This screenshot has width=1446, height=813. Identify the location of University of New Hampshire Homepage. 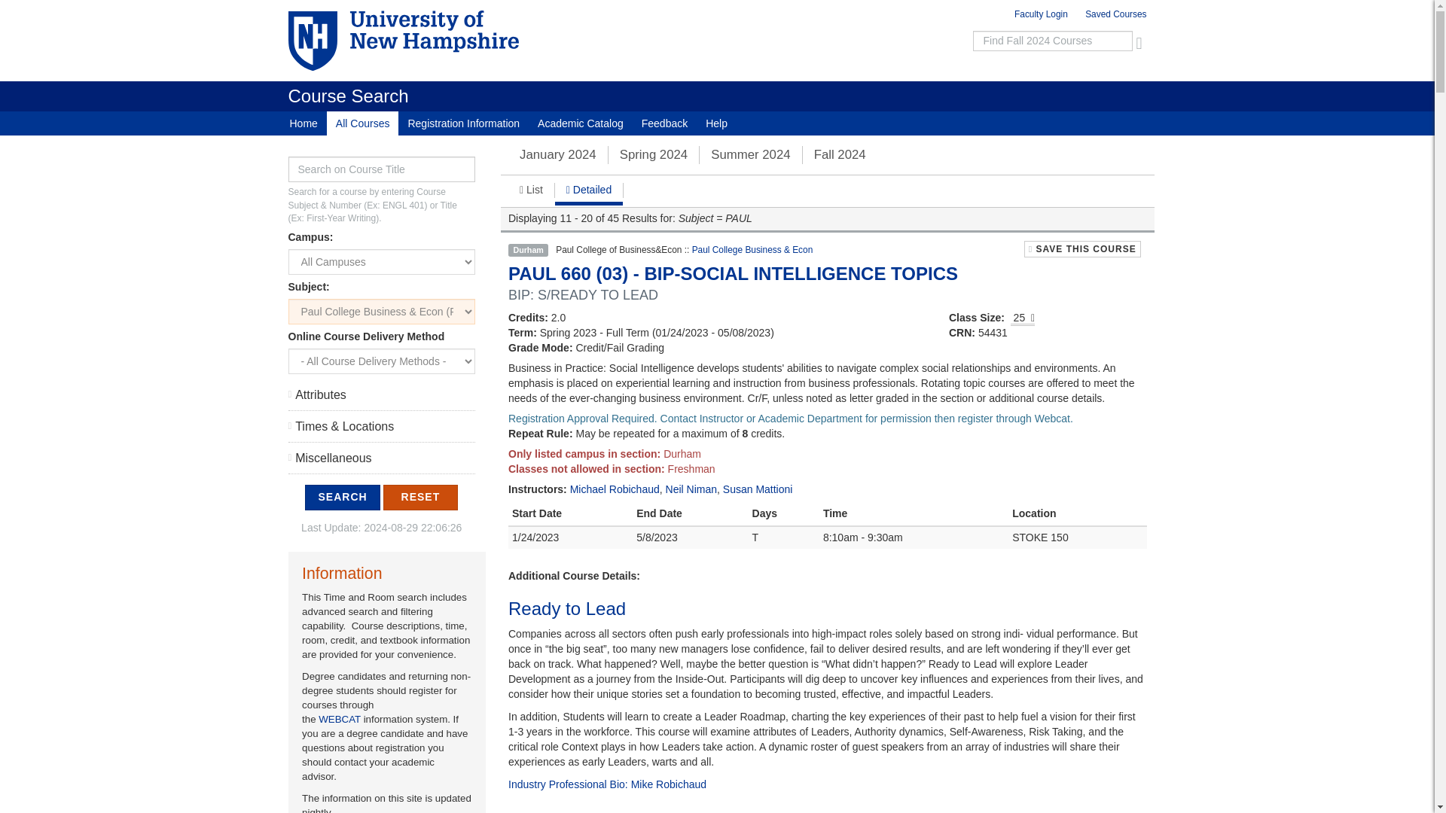
(423, 41).